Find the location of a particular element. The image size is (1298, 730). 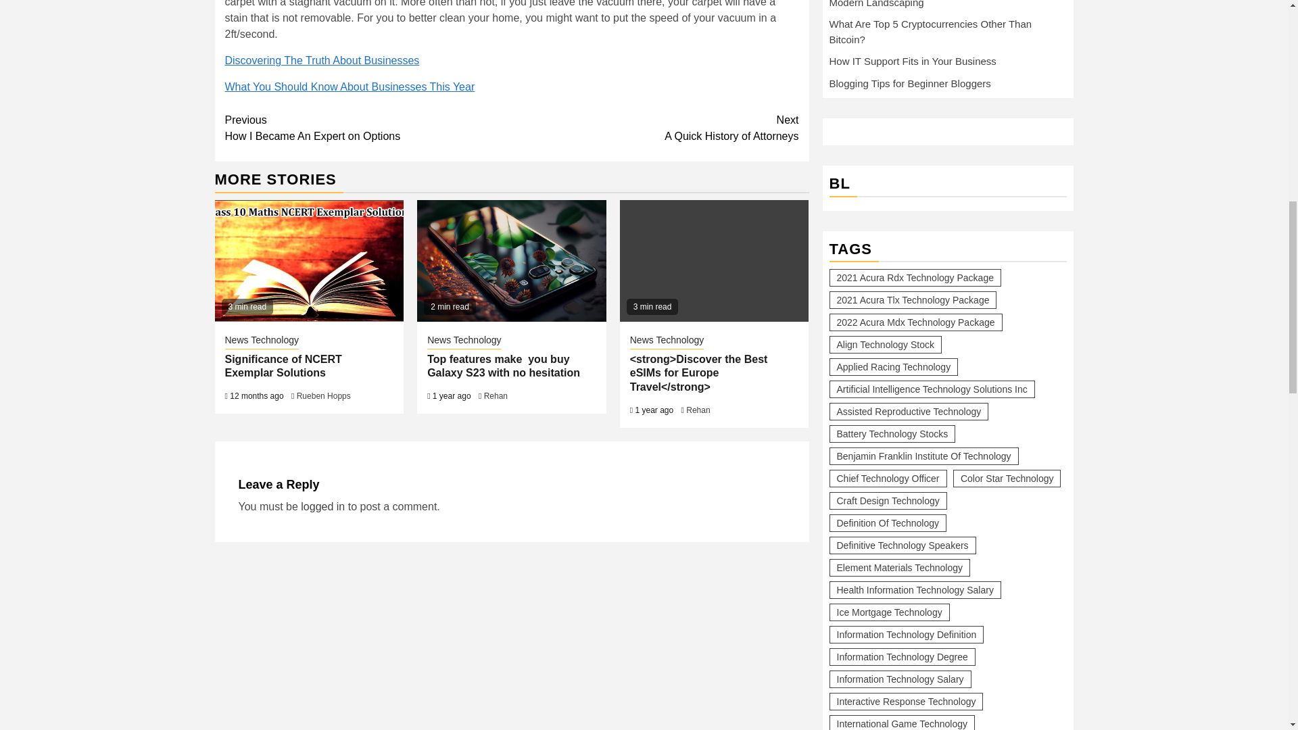

logged in is located at coordinates (655, 128).